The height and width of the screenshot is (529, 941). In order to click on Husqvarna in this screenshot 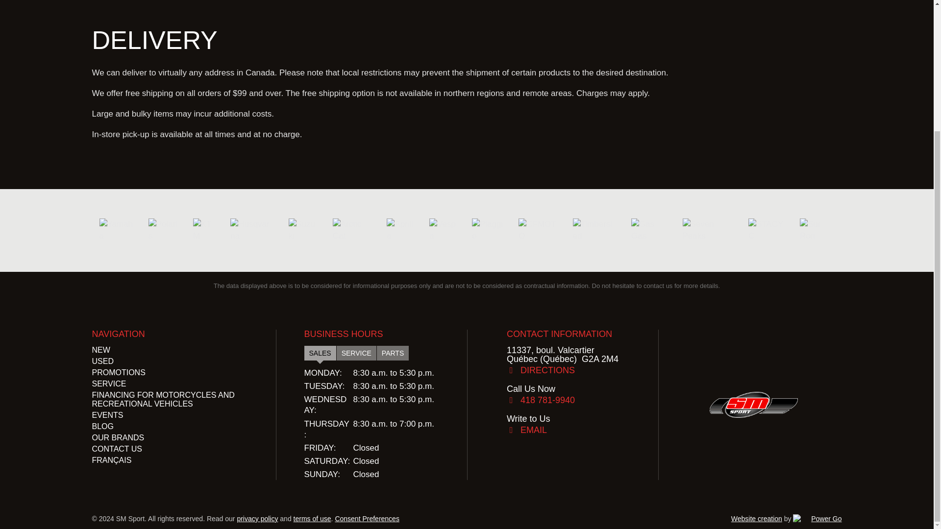, I will do `click(252, 230)`.